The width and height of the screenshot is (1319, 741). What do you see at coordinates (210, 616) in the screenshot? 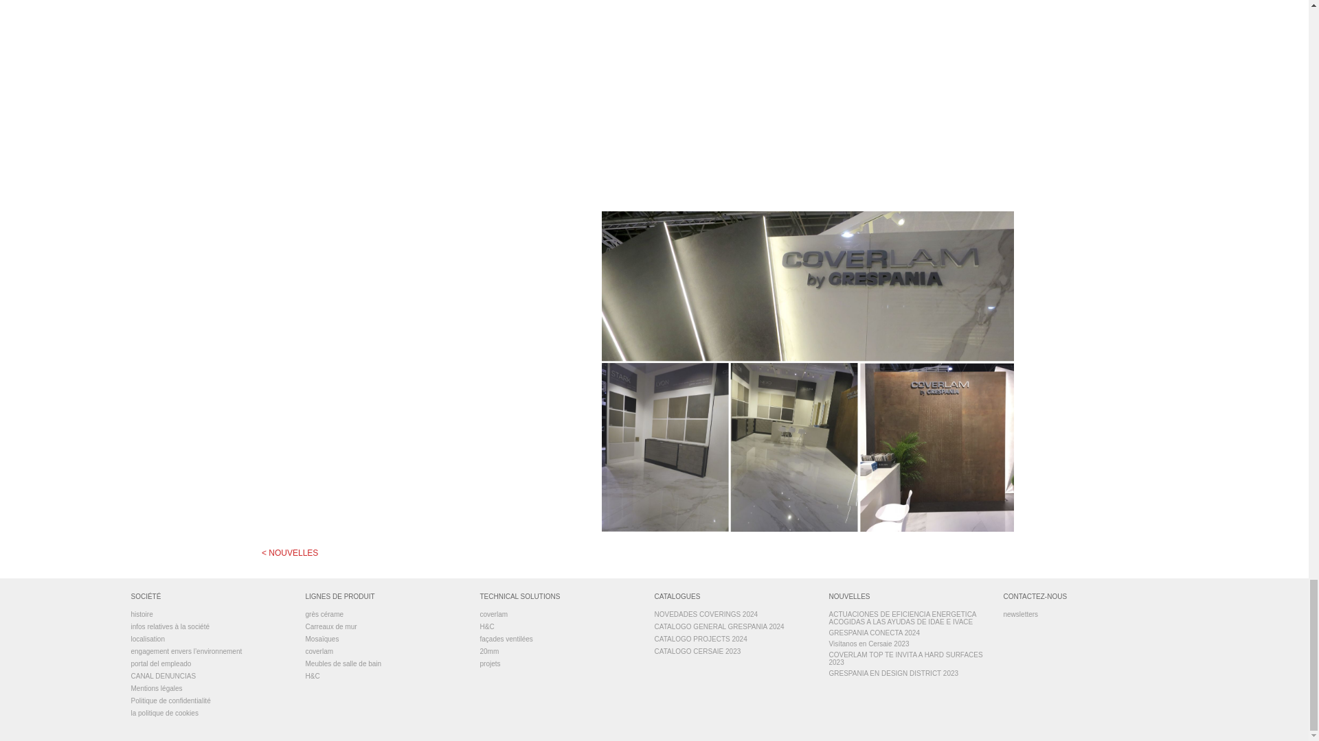
I see `histoire` at bounding box center [210, 616].